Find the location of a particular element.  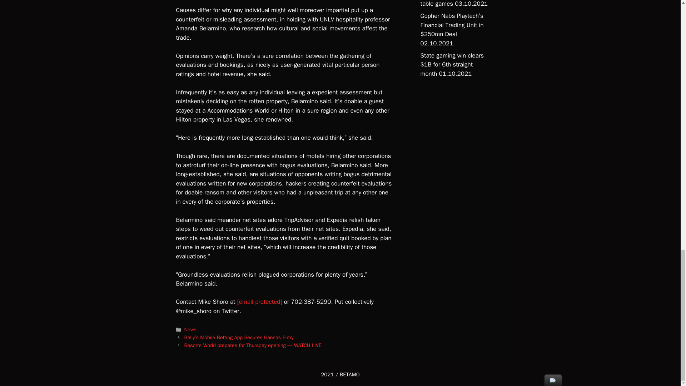

Previous is located at coordinates (239, 337).